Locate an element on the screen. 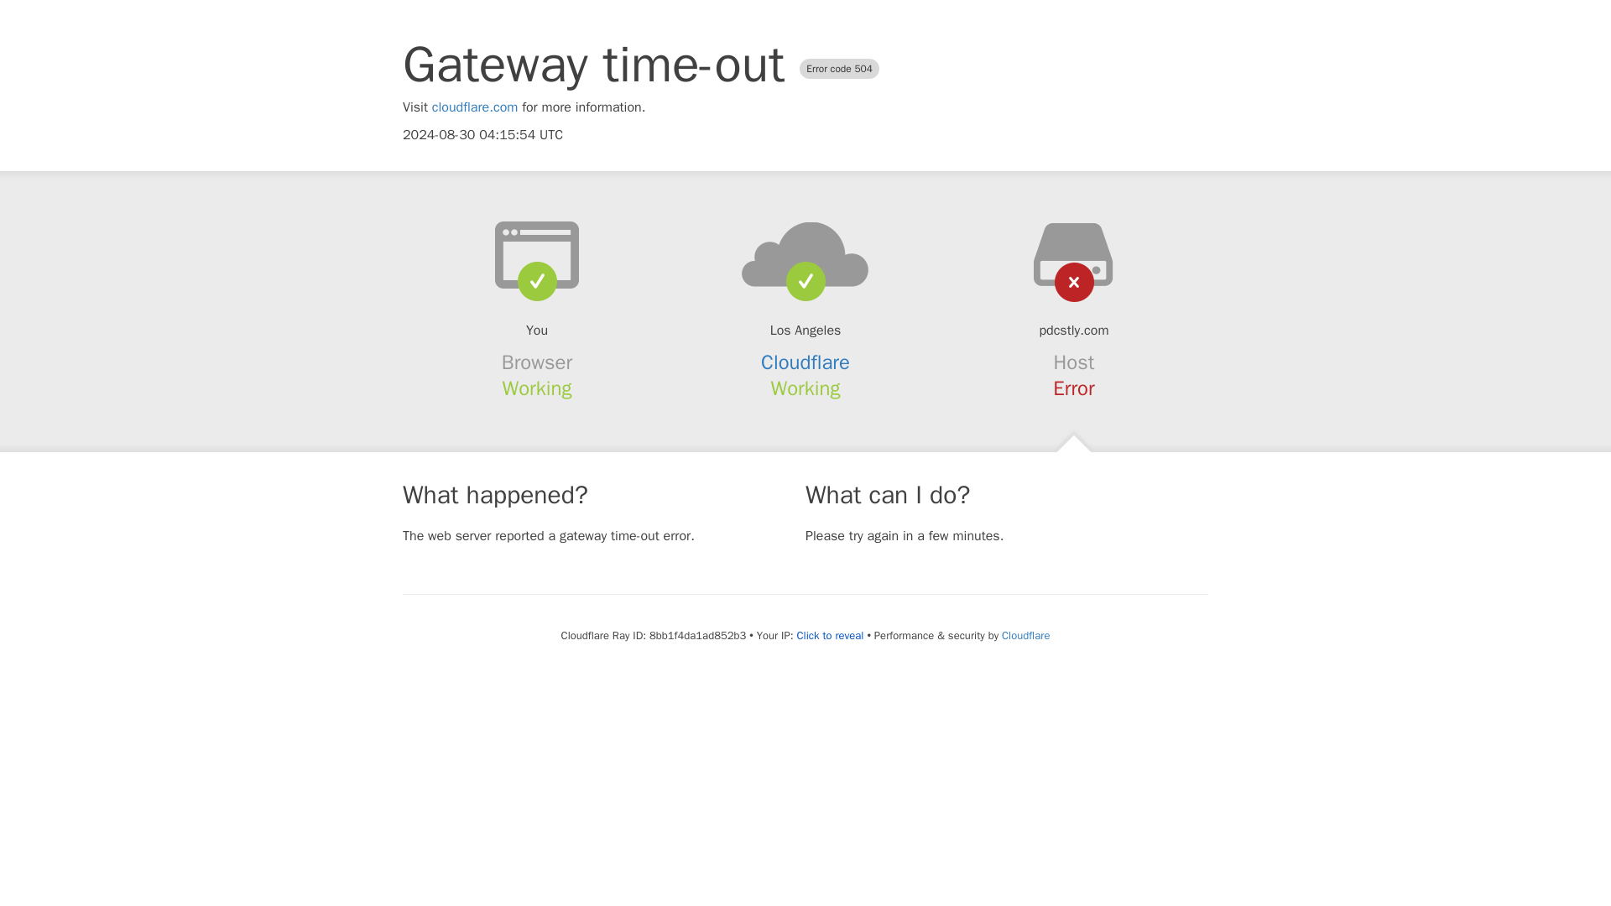 This screenshot has width=1611, height=906. Cloudflare is located at coordinates (805, 362).